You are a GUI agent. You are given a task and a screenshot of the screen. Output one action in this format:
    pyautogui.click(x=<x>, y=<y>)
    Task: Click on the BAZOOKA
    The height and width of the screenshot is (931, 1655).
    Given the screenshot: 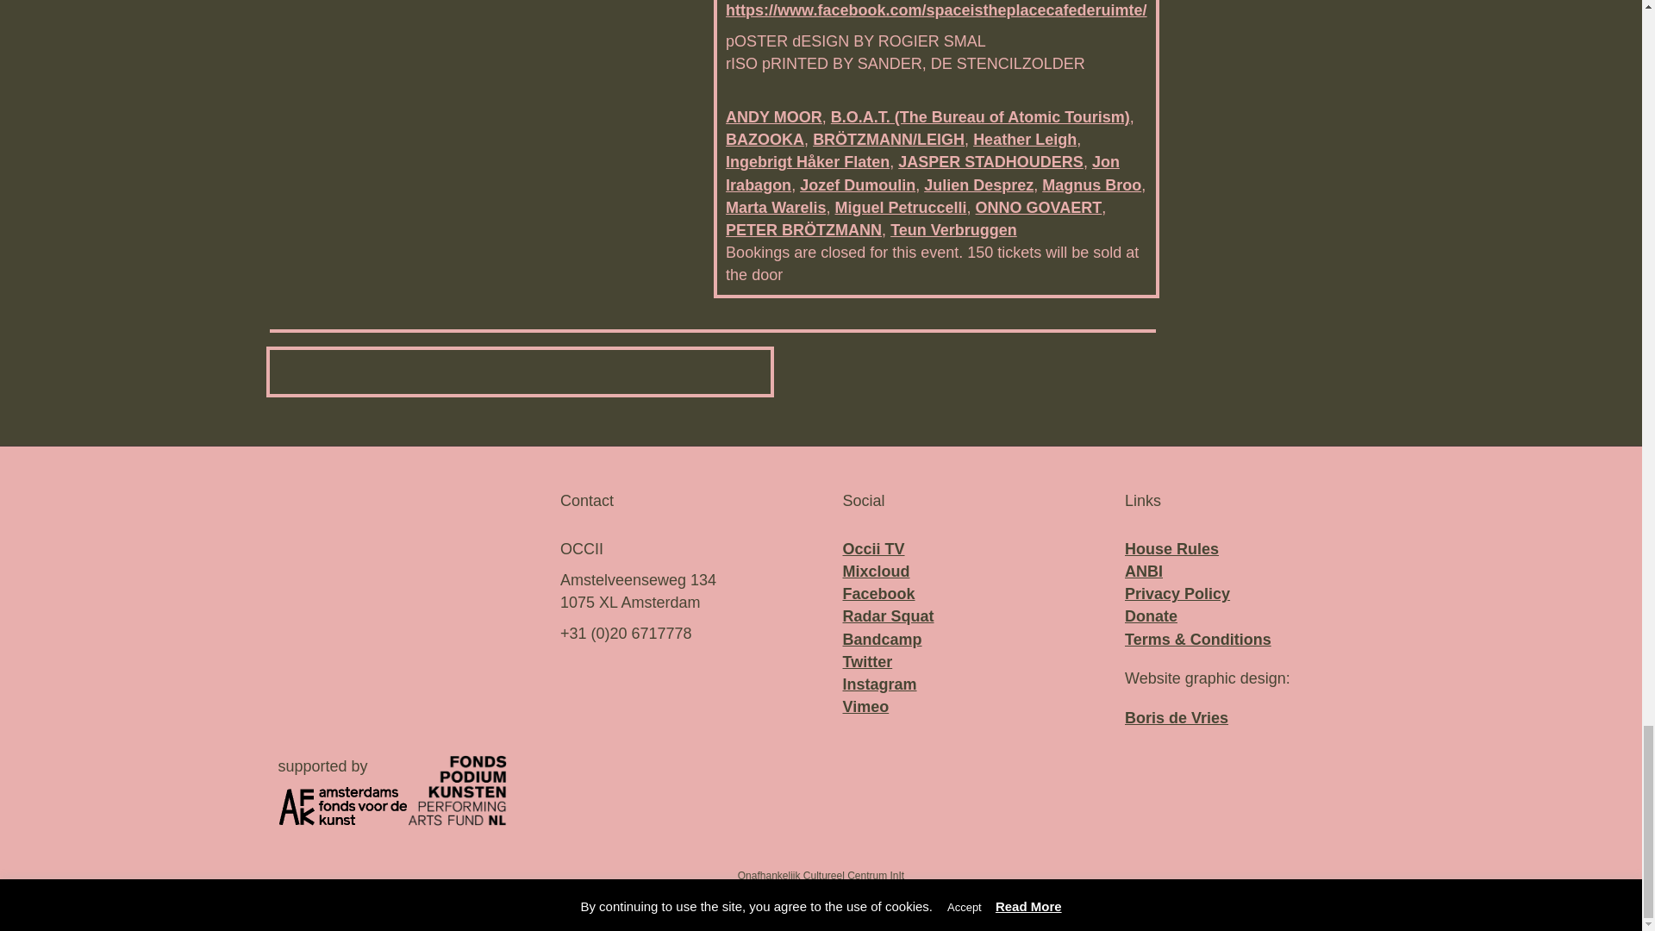 What is the action you would take?
    pyautogui.click(x=765, y=140)
    